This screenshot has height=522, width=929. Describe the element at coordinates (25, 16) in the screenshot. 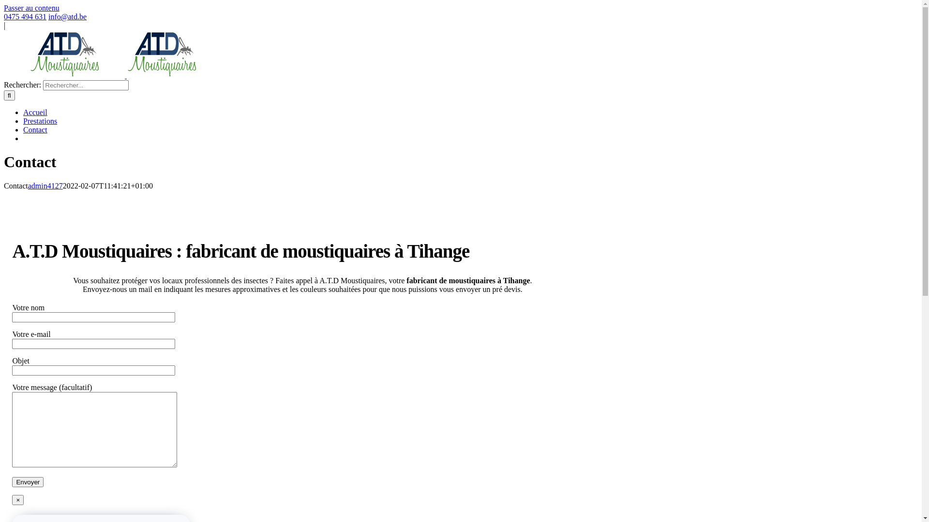

I see `0475 494 631` at that location.